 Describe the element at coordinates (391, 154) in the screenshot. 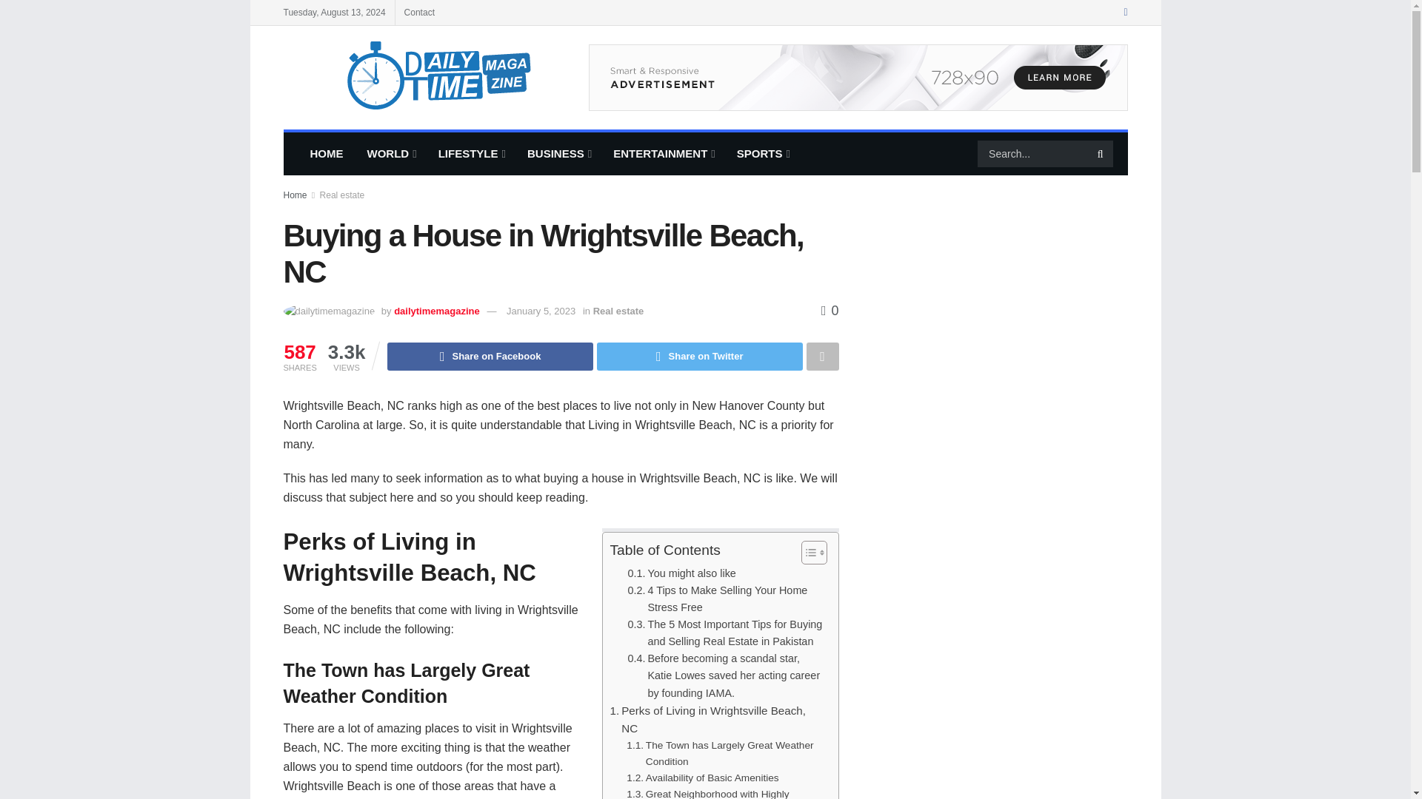

I see `WORLD` at that location.